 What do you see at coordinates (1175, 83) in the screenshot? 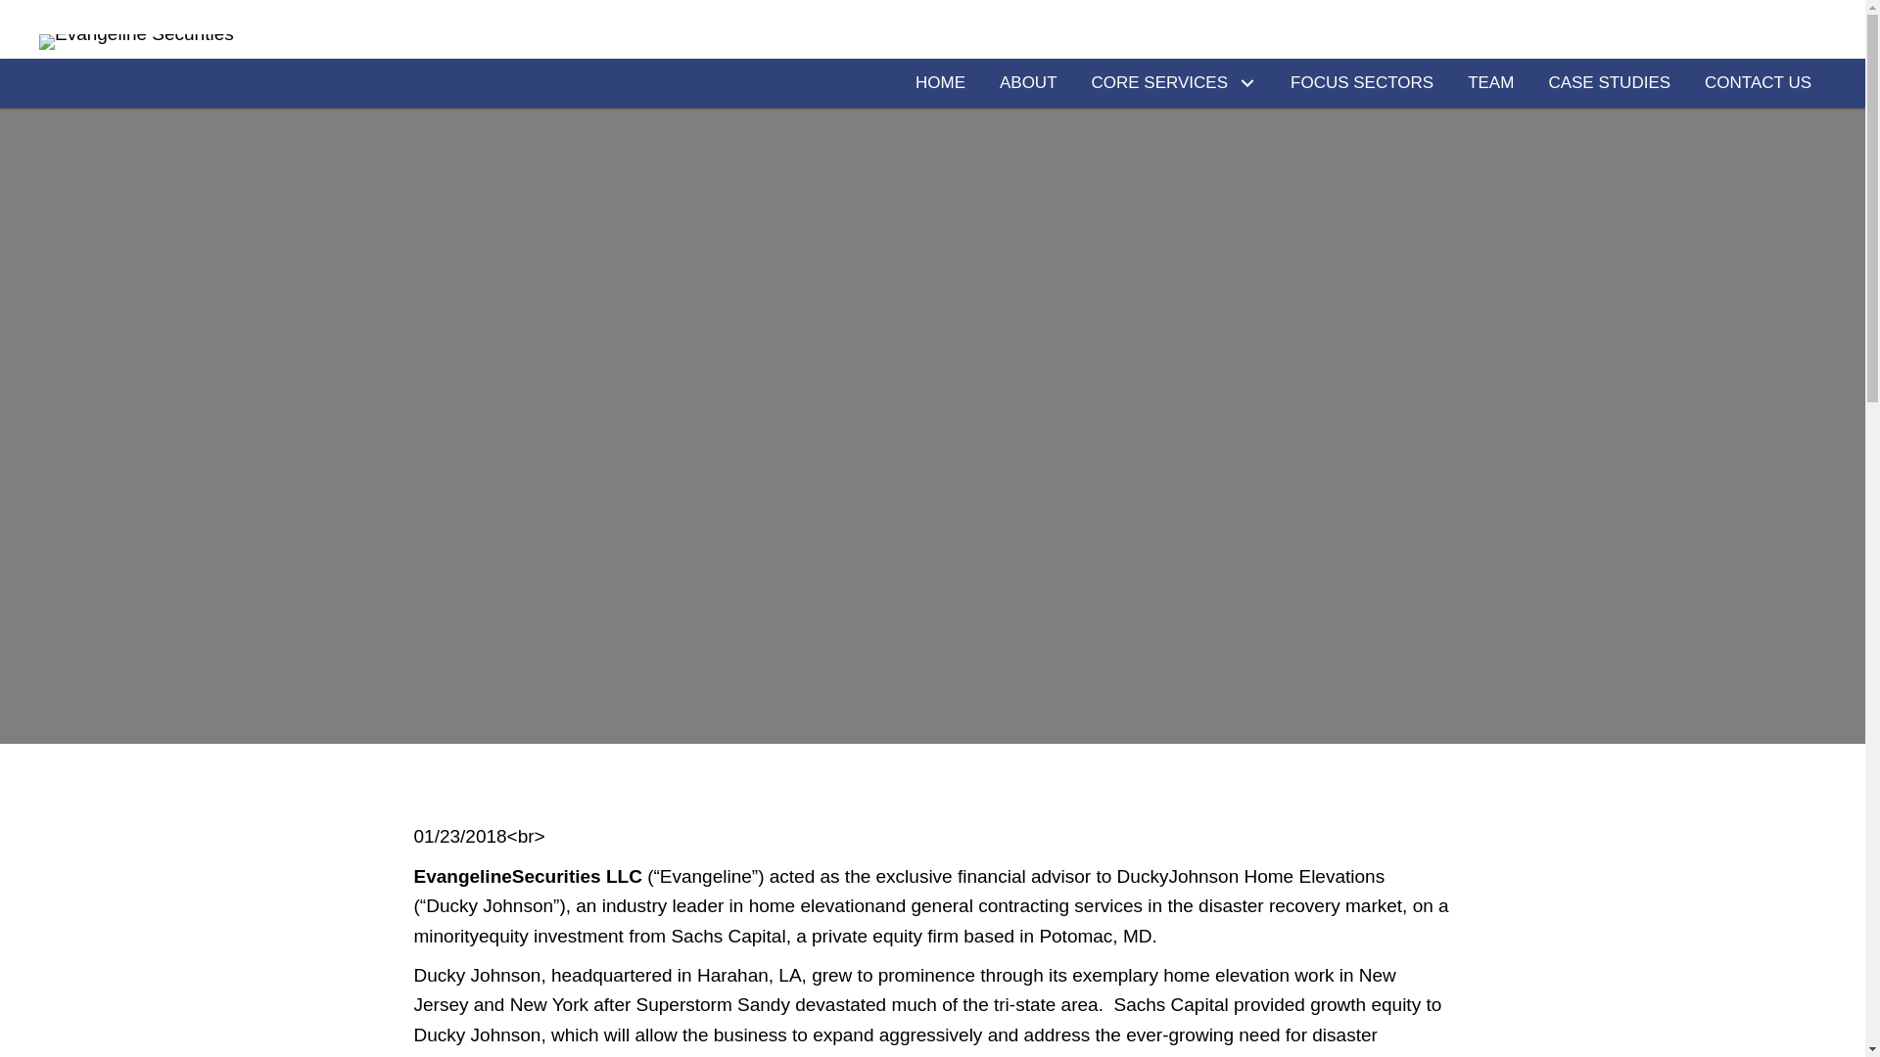
I see `CORE SERVICES` at bounding box center [1175, 83].